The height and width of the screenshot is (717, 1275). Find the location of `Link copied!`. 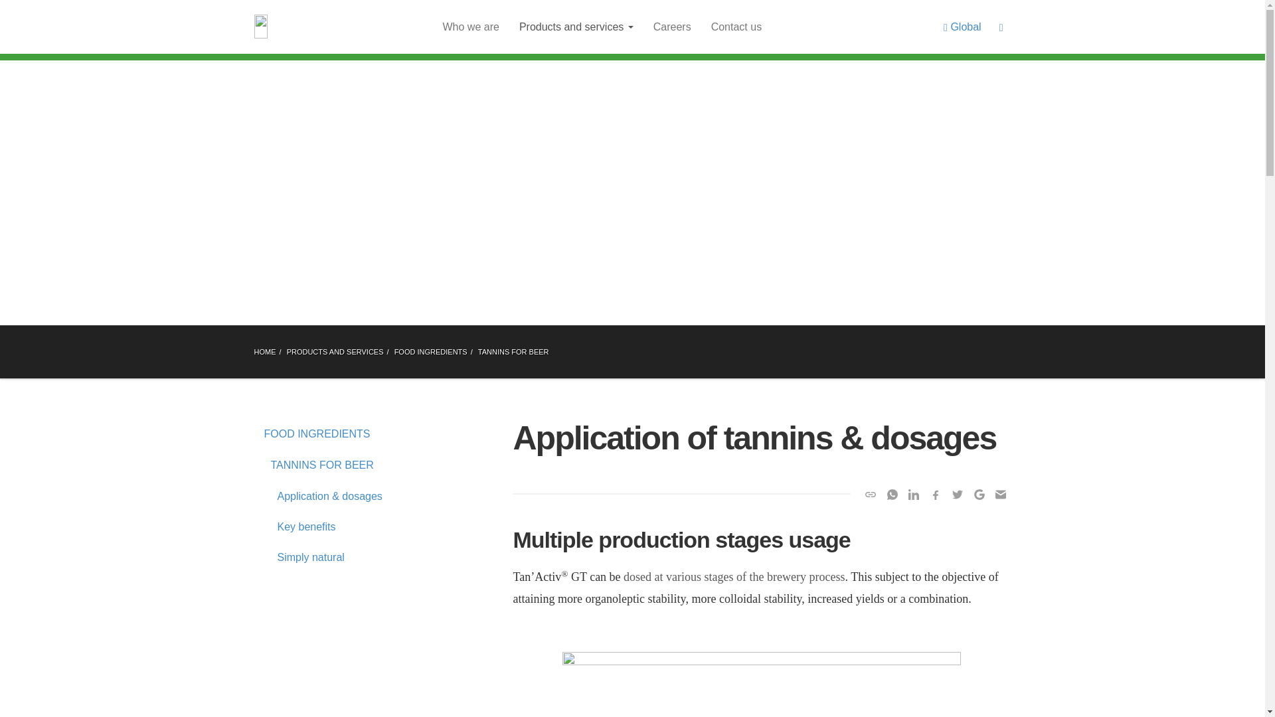

Link copied! is located at coordinates (870, 495).